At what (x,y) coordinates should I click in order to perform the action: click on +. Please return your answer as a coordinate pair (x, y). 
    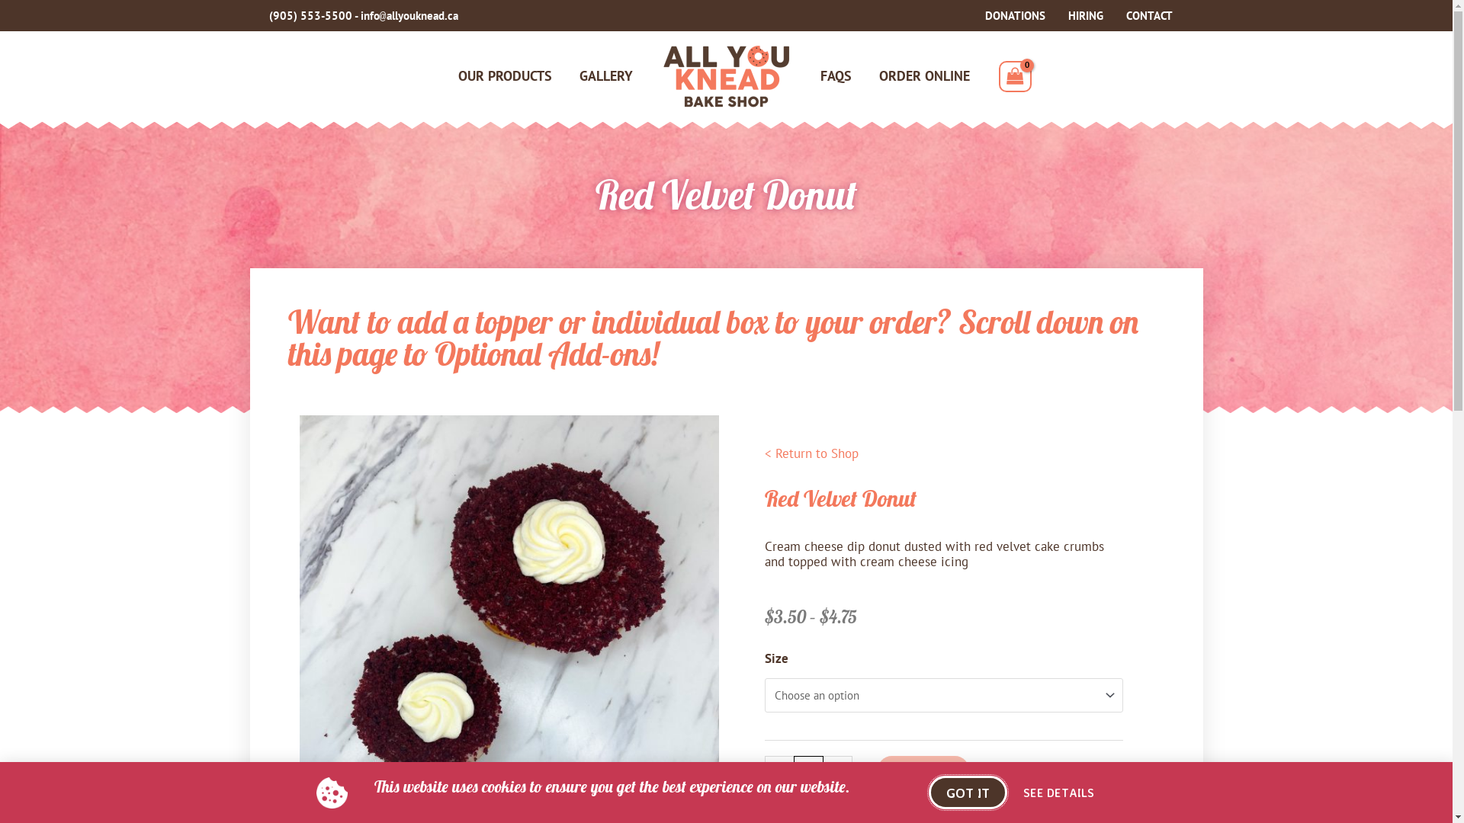
    Looking at the image, I should click on (838, 770).